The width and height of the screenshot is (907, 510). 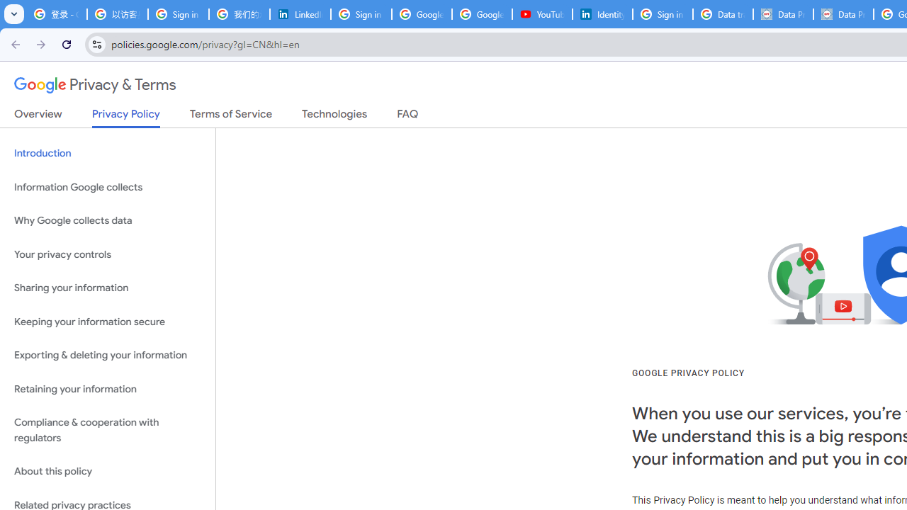 What do you see at coordinates (108, 288) in the screenshot?
I see `Sharing your information` at bounding box center [108, 288].